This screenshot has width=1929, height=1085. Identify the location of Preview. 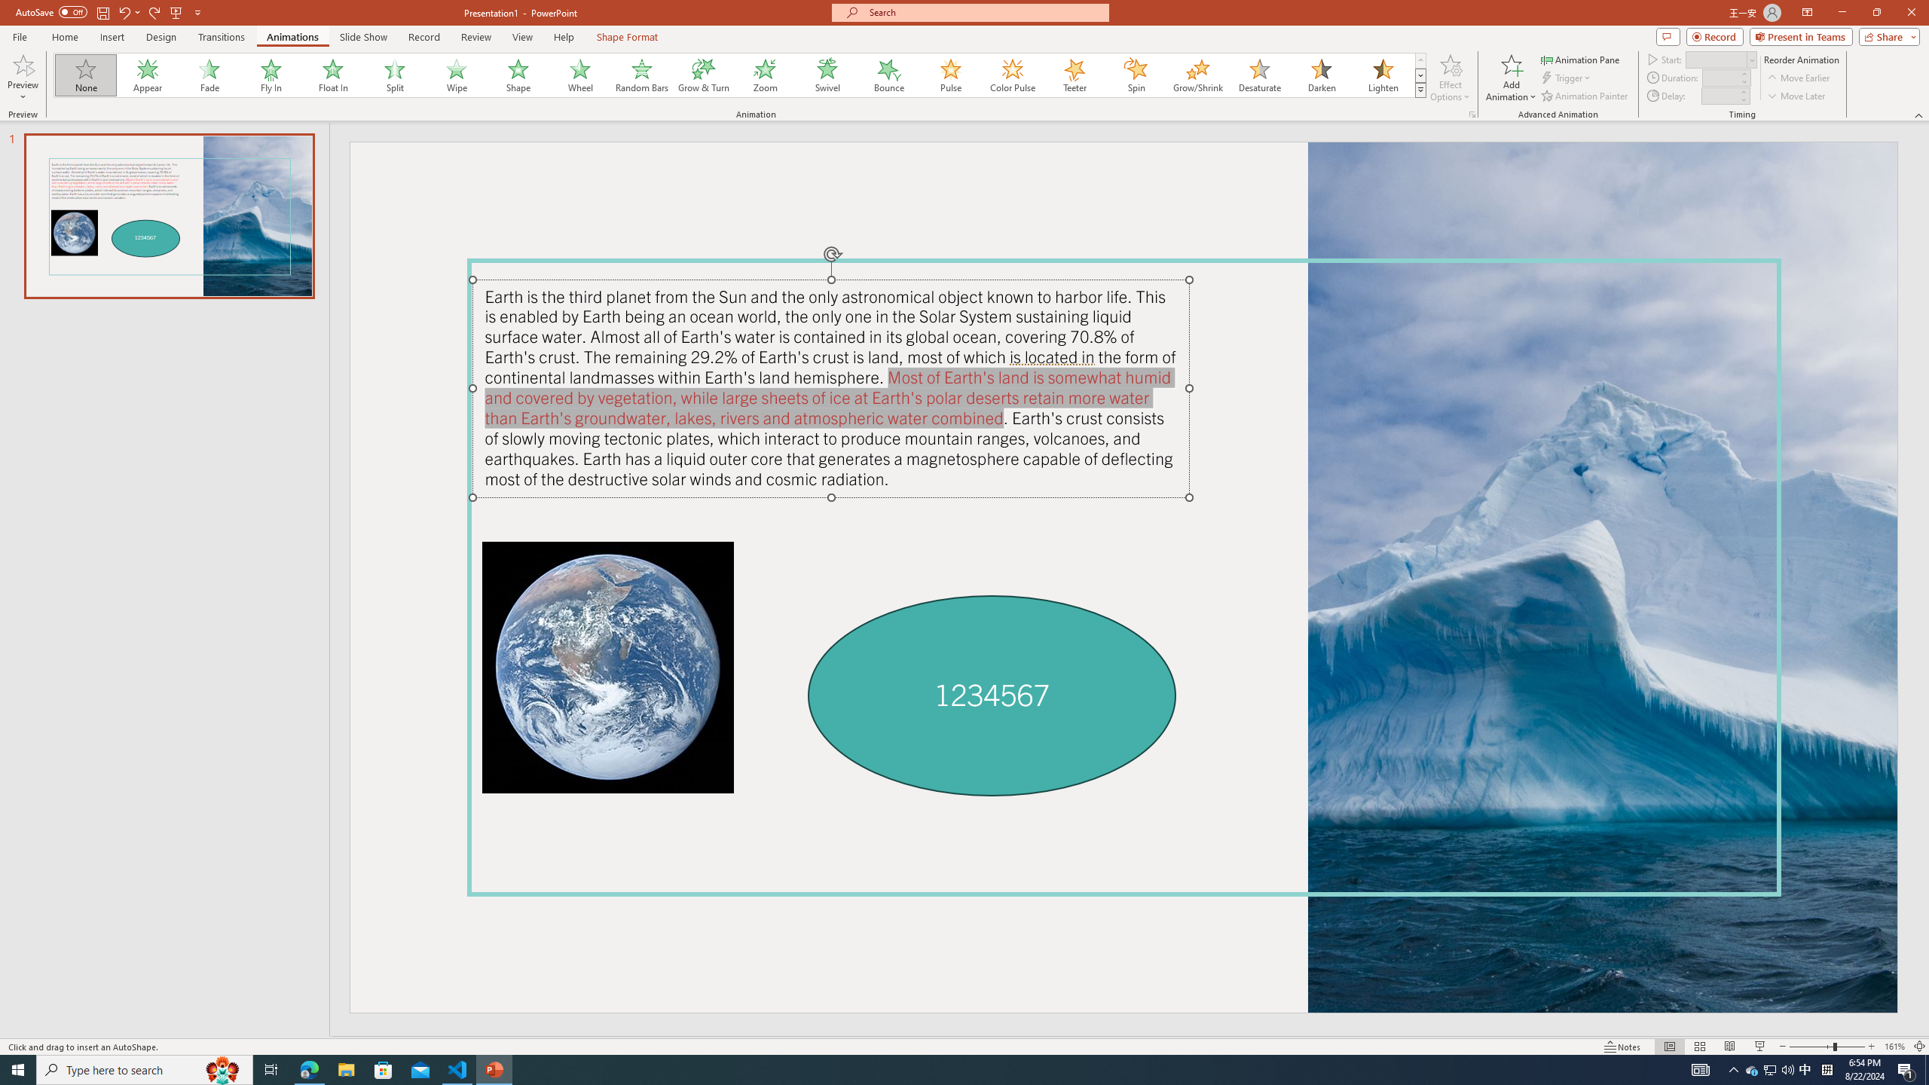
(23, 78).